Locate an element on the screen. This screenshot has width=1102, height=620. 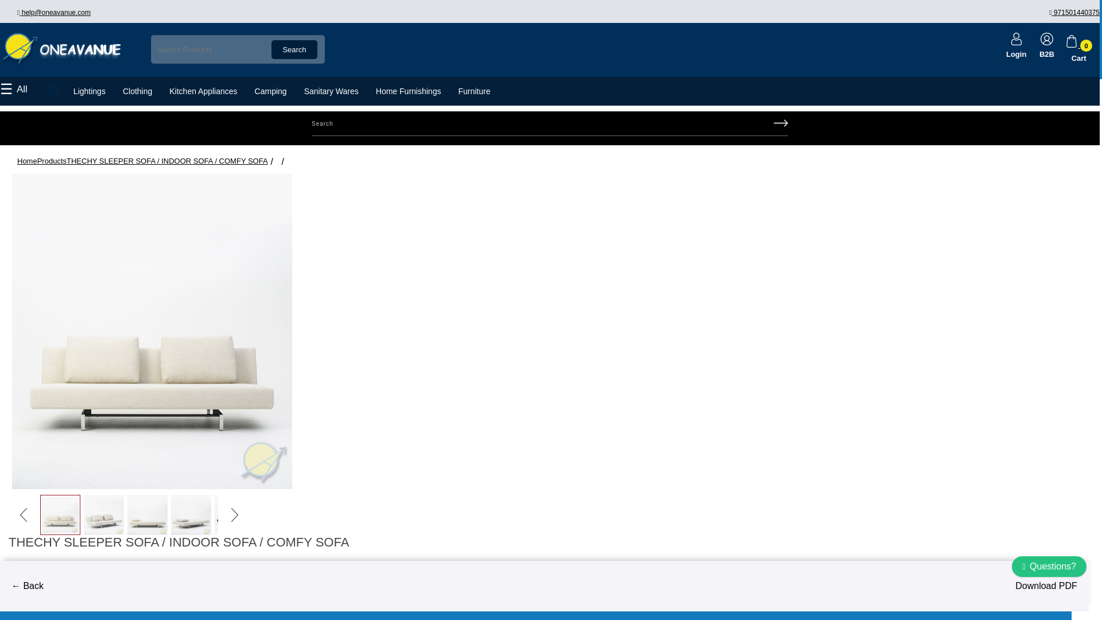
Search is located at coordinates (294, 49).